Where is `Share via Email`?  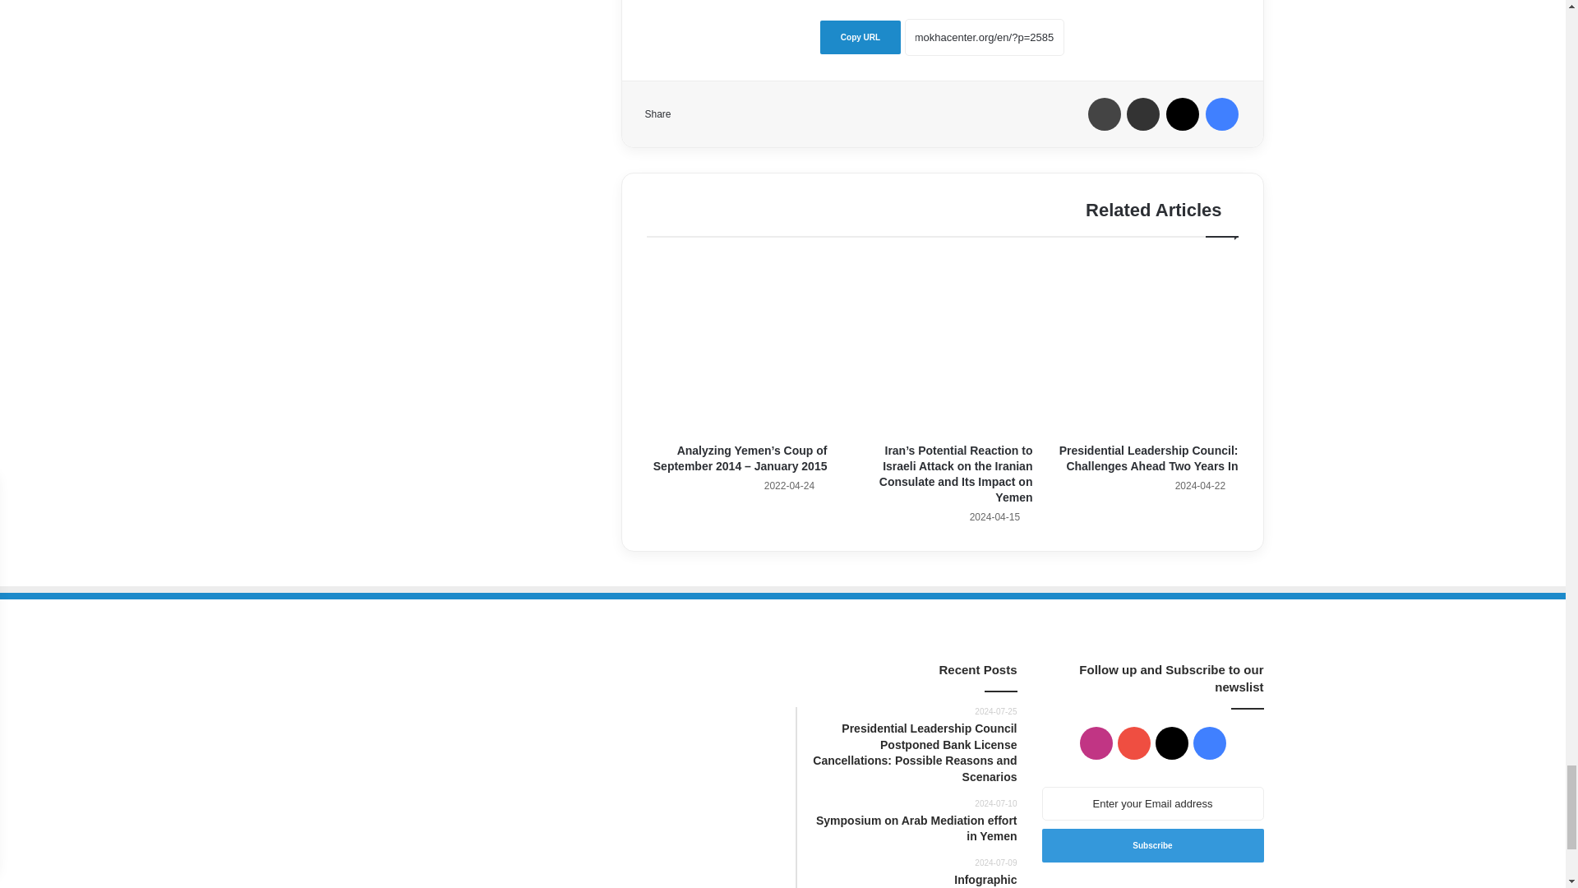
Share via Email is located at coordinates (1142, 113).